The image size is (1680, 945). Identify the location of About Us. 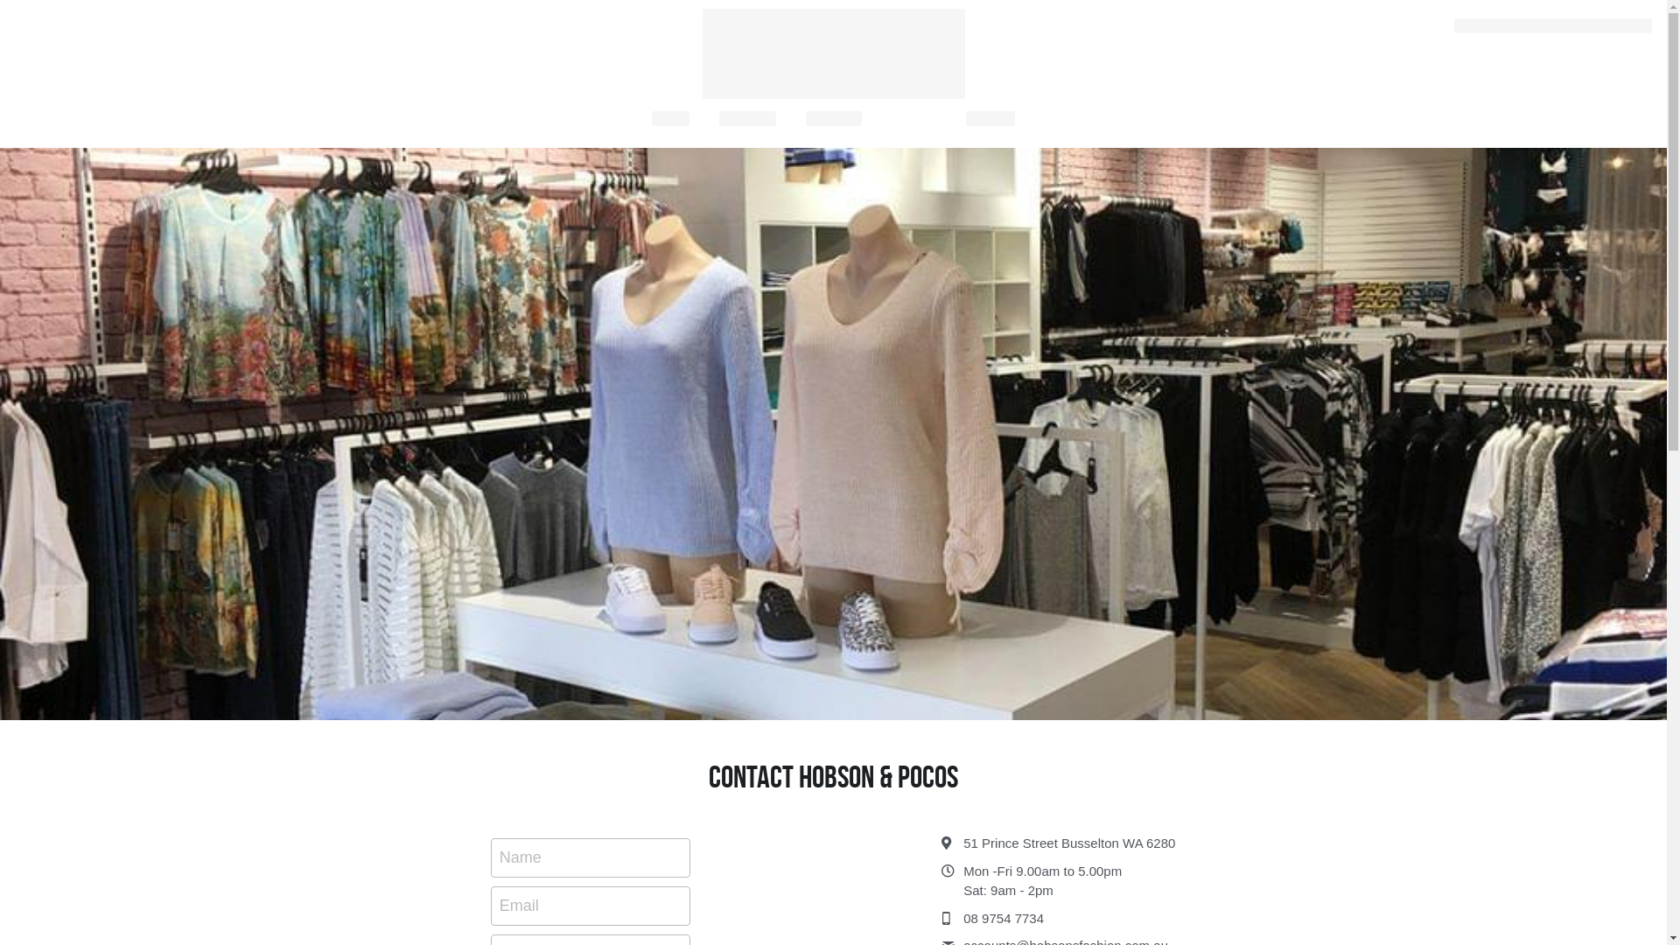
(748, 119).